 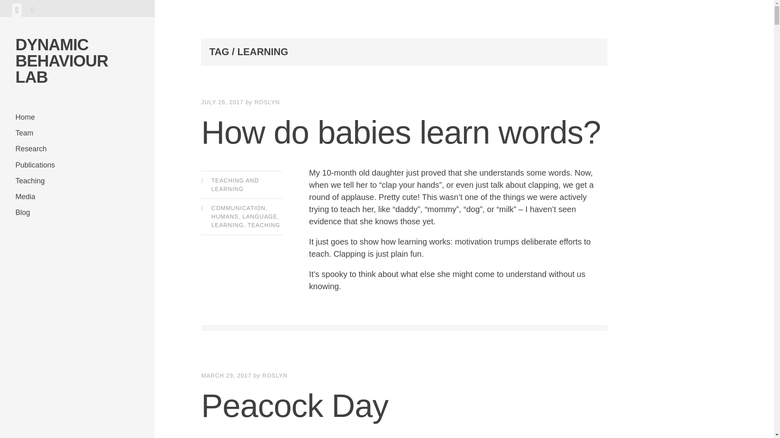 What do you see at coordinates (77, 197) in the screenshot?
I see `Media` at bounding box center [77, 197].